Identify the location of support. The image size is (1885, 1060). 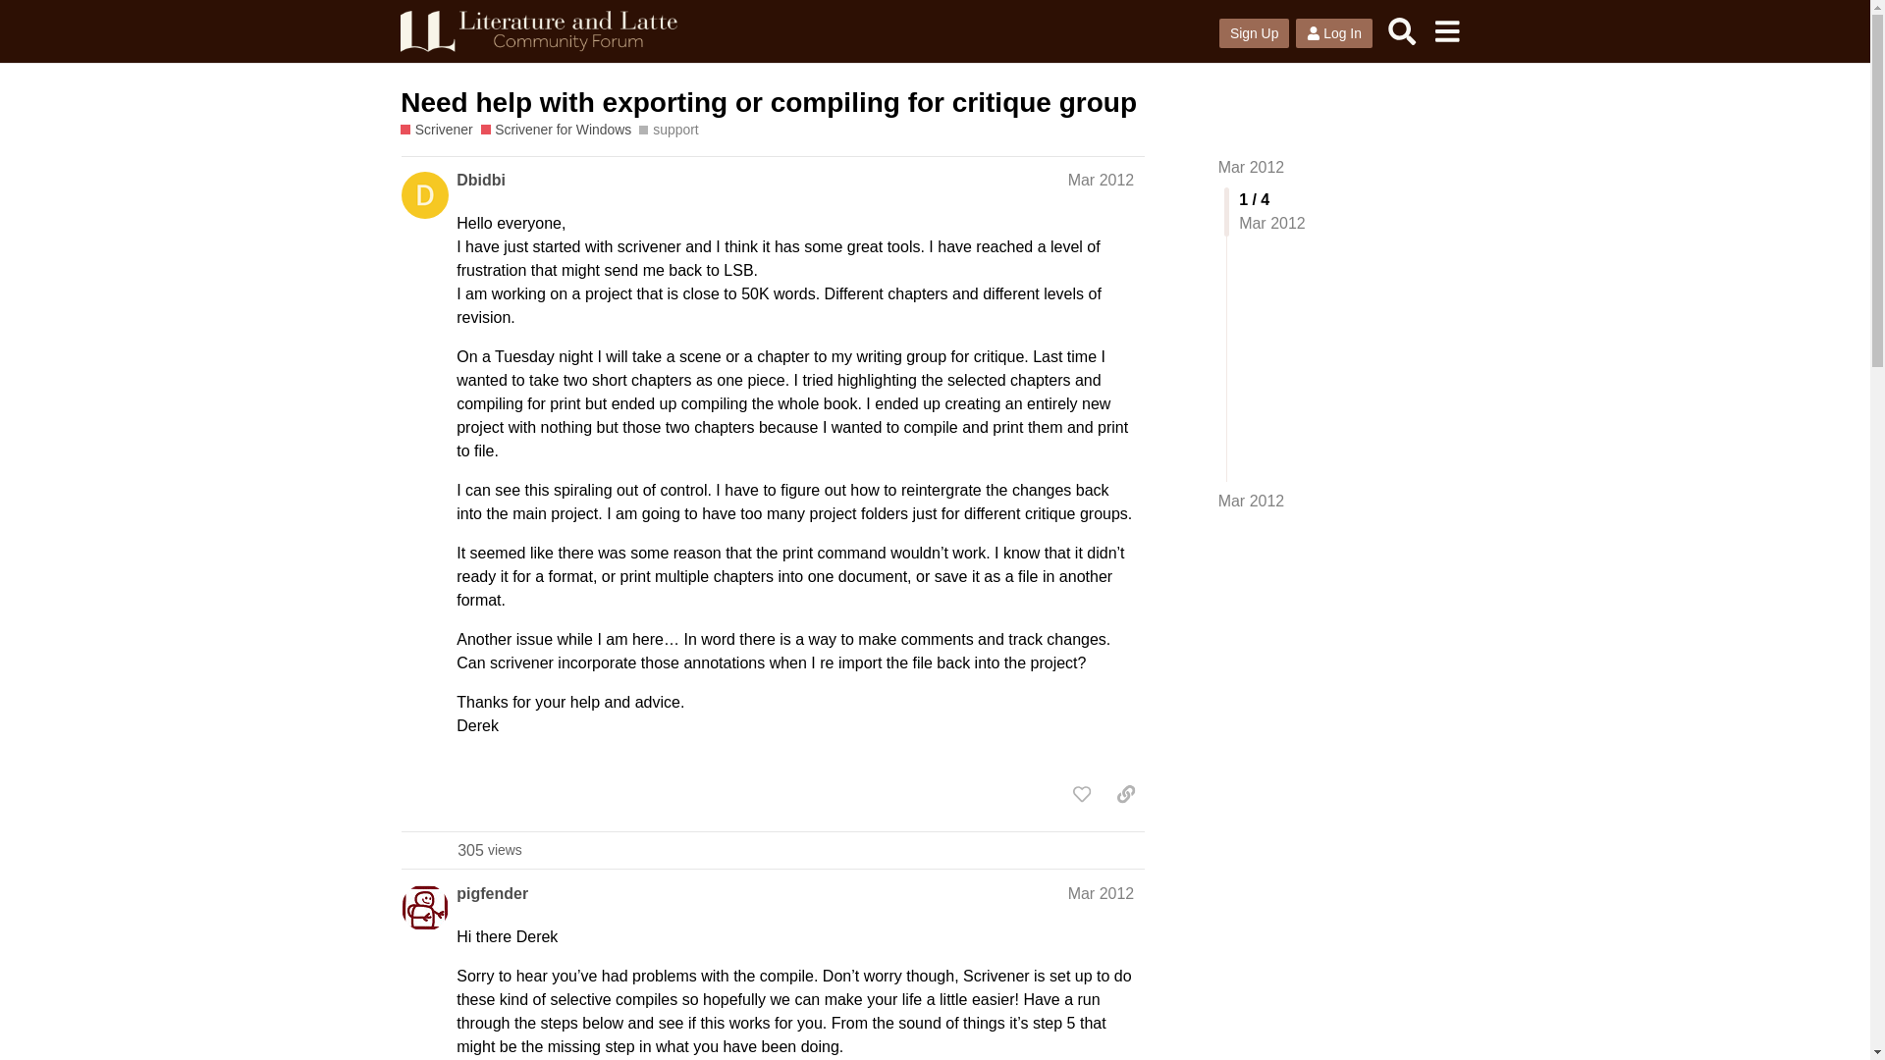
(668, 130).